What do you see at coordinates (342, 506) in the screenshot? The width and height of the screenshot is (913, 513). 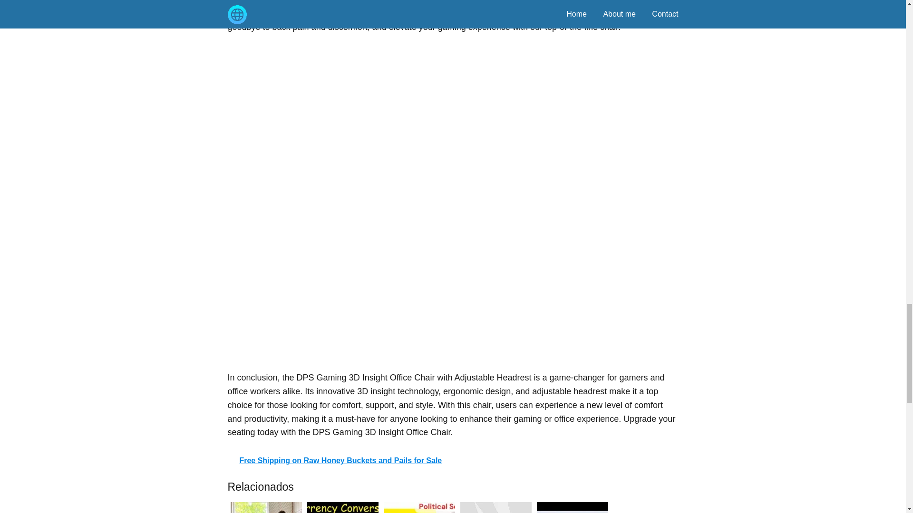 I see `Converting 2000 Pesos to US Dollars: A Quick Guide` at bounding box center [342, 506].